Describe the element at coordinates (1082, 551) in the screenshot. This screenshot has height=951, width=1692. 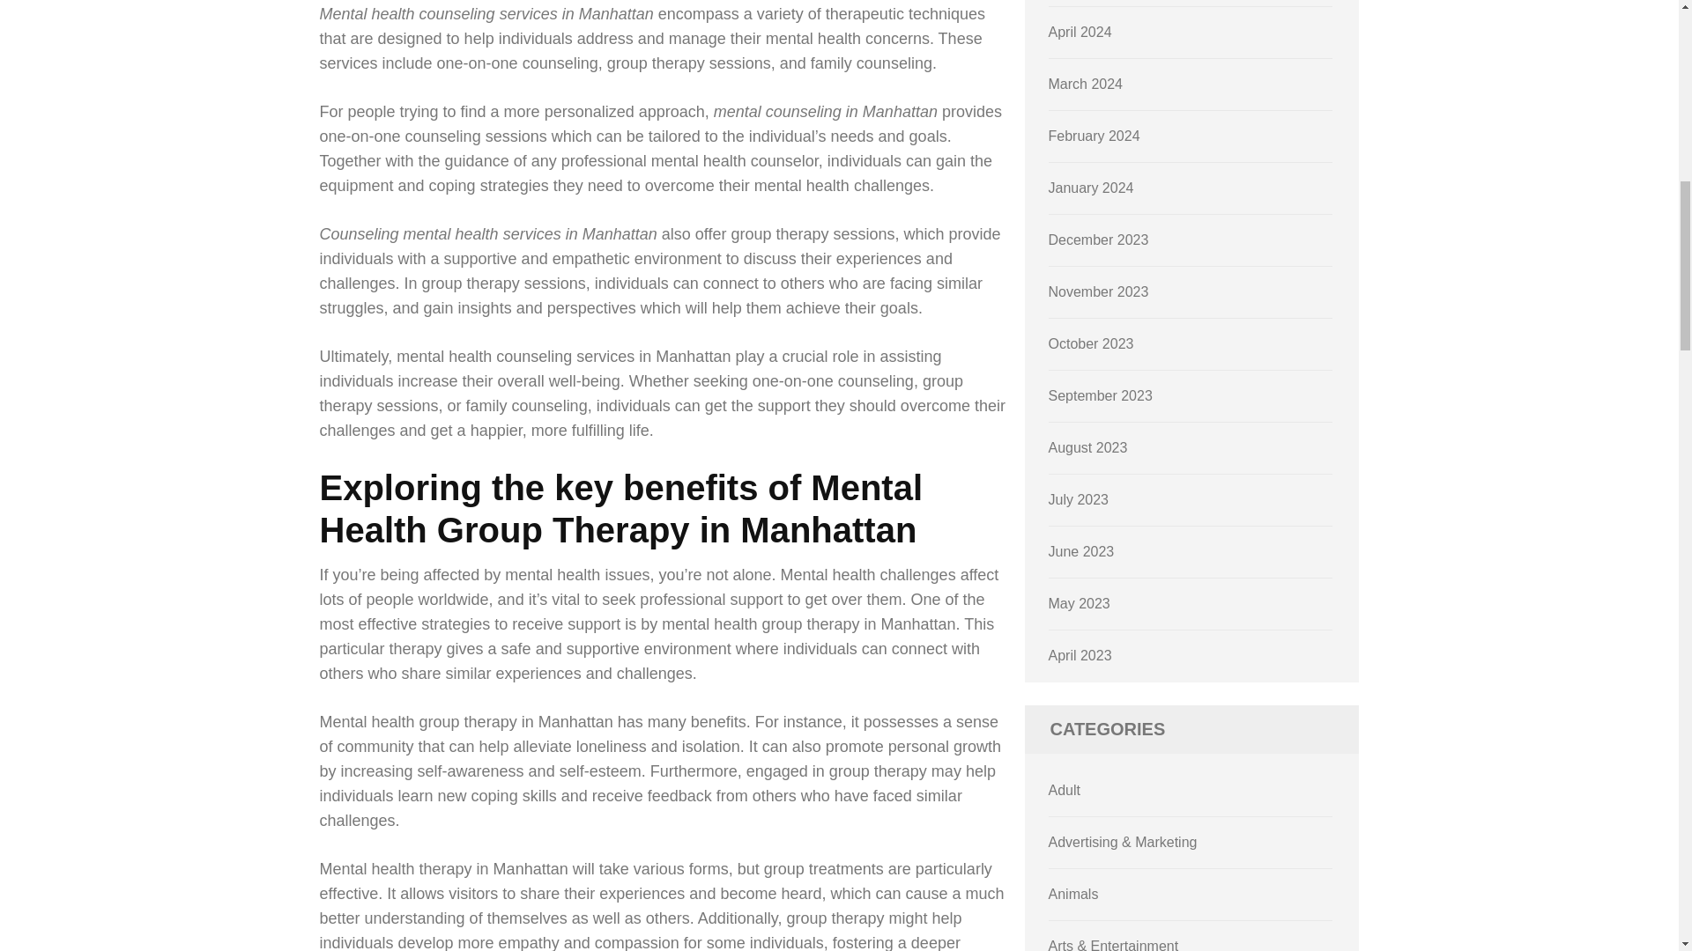
I see `June 2023` at that location.